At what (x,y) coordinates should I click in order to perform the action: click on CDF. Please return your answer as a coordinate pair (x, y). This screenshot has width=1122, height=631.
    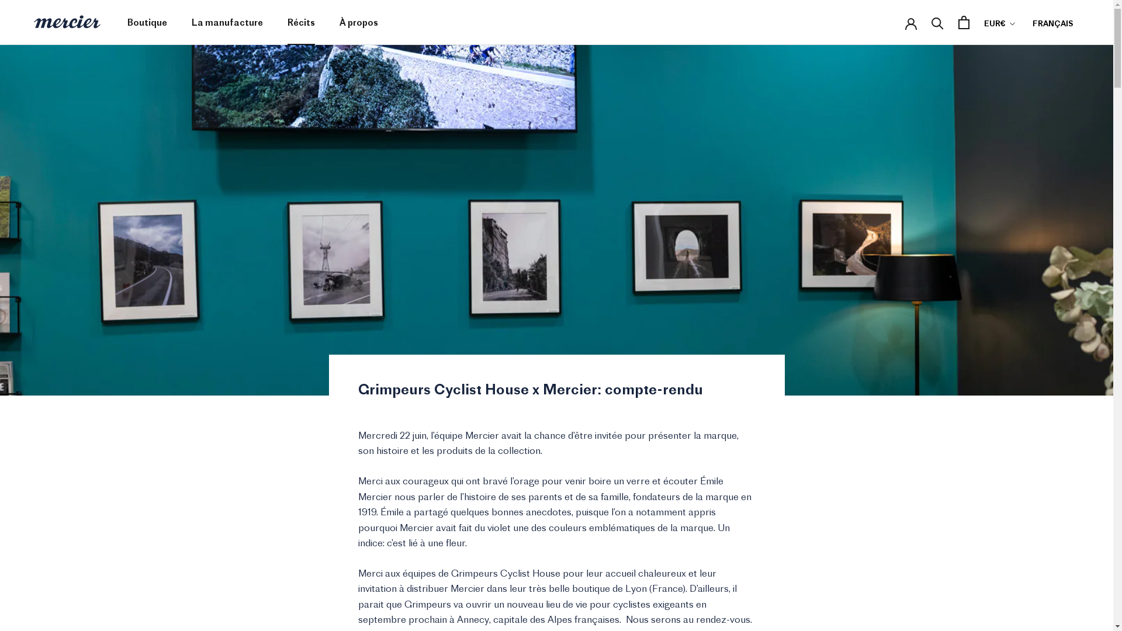
    Looking at the image, I should click on (1020, 290).